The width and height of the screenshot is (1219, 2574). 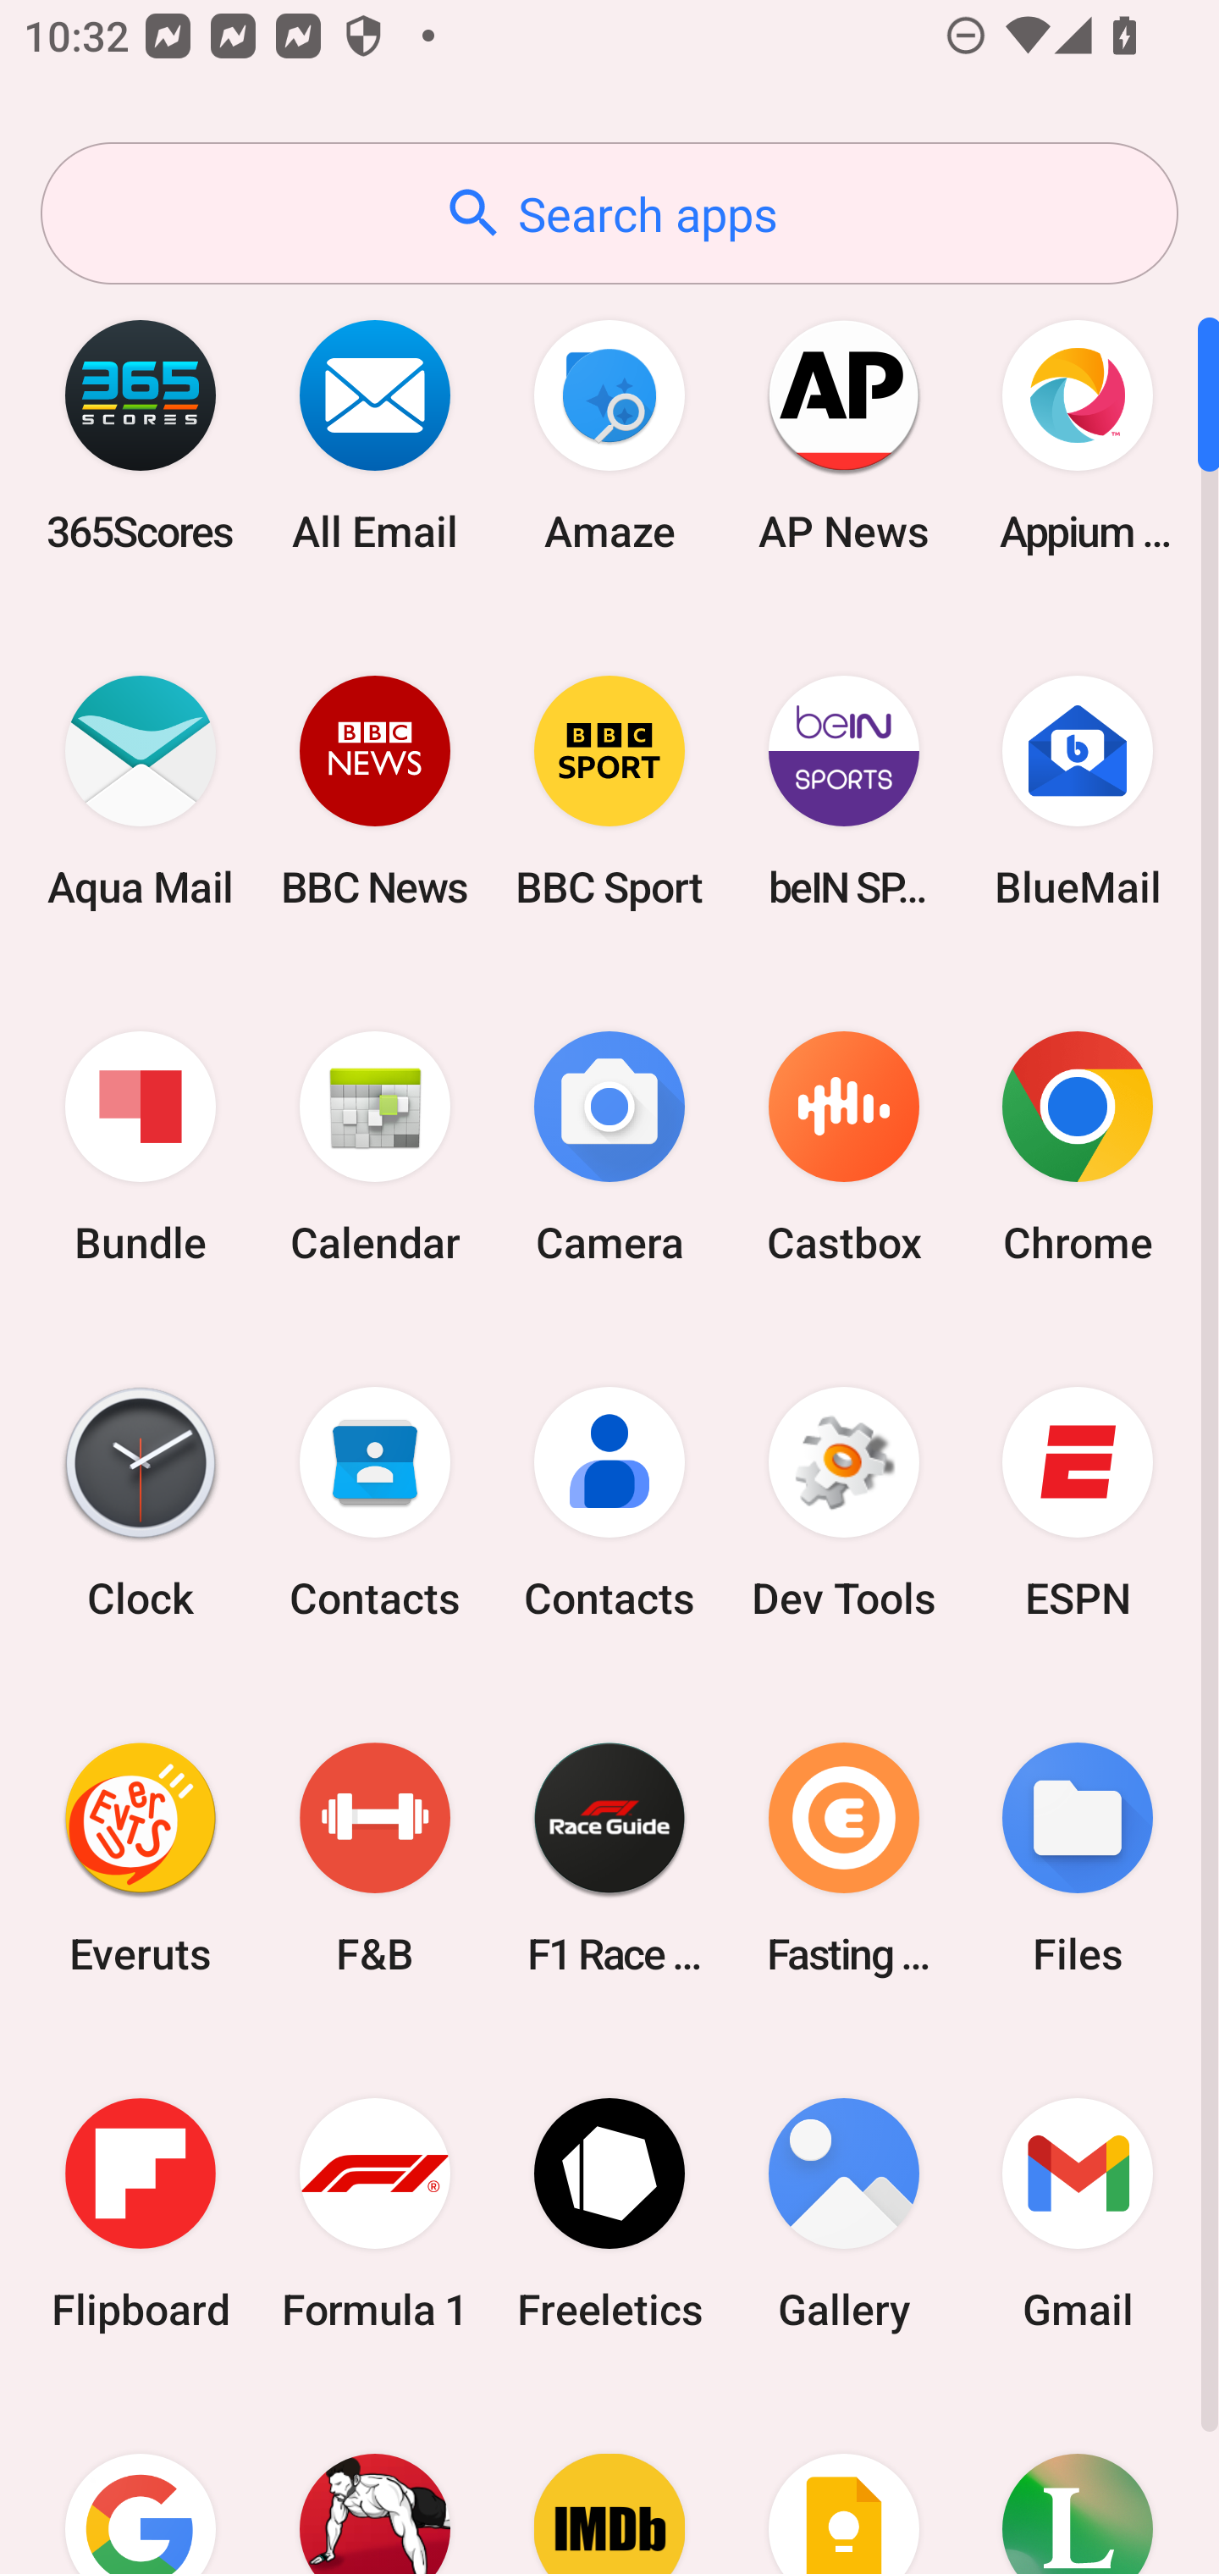 I want to click on Freeletics, so click(x=609, y=2213).